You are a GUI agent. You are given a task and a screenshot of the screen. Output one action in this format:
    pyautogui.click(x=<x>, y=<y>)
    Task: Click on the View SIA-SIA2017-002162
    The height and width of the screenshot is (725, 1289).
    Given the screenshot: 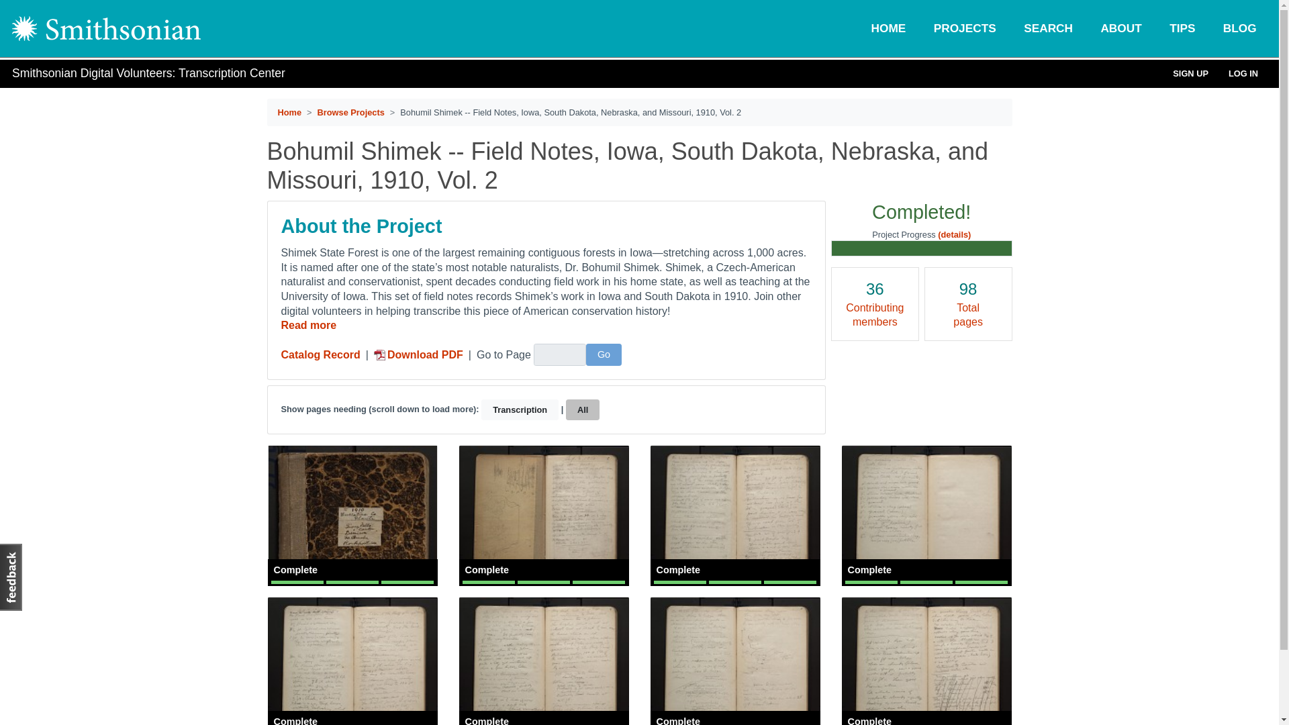 What is the action you would take?
    pyautogui.click(x=735, y=662)
    